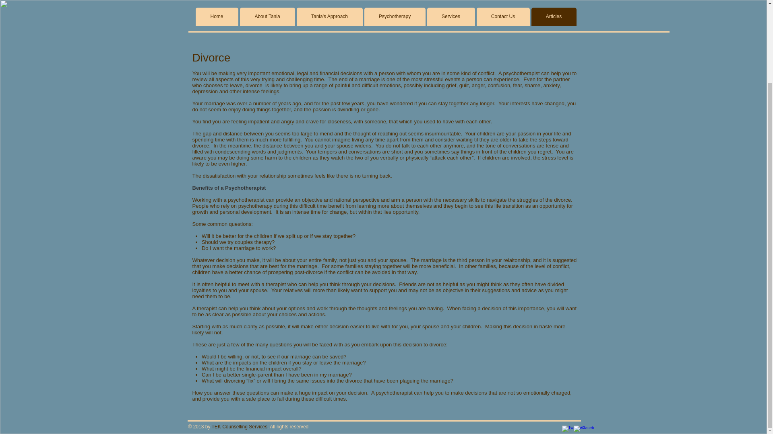 Image resolution: width=773 pixels, height=434 pixels. What do you see at coordinates (503, 16) in the screenshot?
I see `Contact Us` at bounding box center [503, 16].